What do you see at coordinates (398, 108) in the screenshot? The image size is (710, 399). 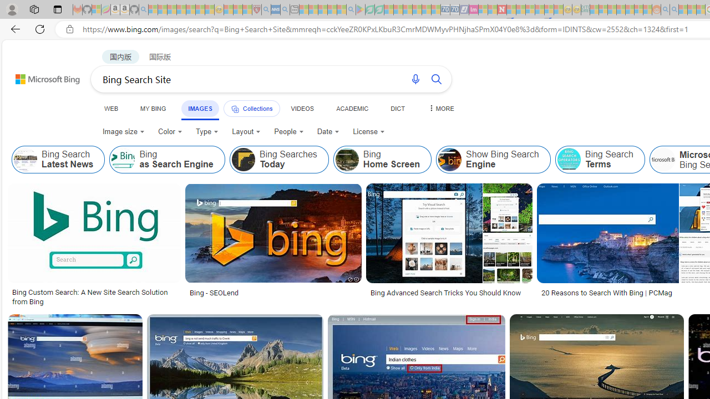 I see `DICT` at bounding box center [398, 108].